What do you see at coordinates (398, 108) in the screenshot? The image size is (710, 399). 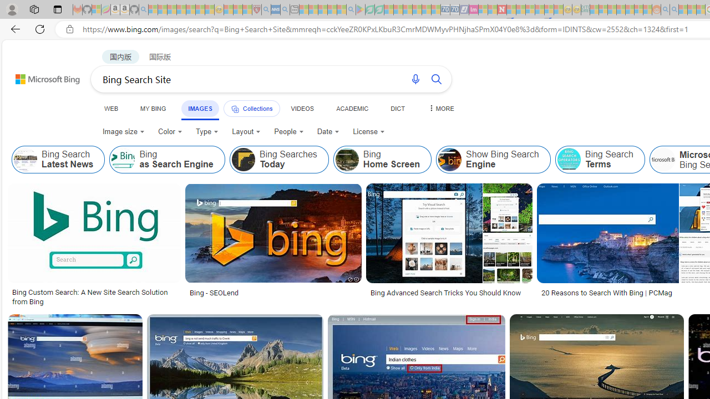 I see `DICT` at bounding box center [398, 108].